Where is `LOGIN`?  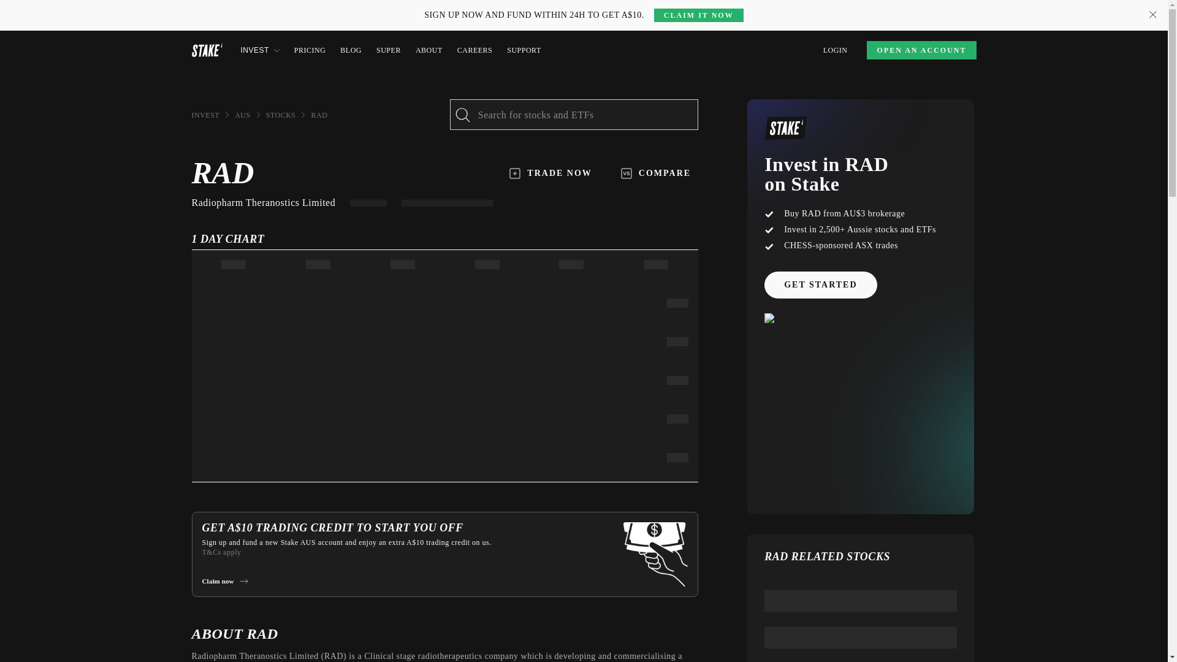 LOGIN is located at coordinates (835, 50).